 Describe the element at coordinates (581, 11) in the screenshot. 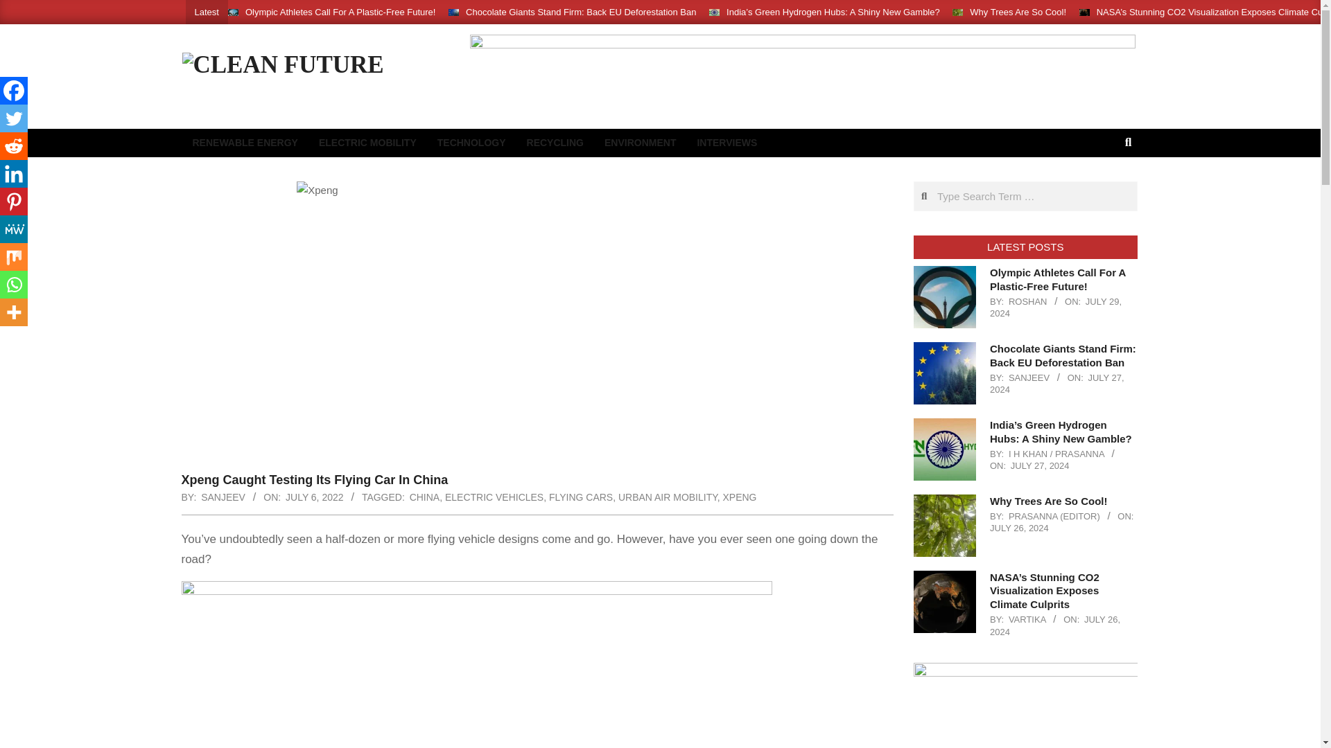

I see `Chocolate Giants Stand Firm: Back EU Deforestation Ban` at that location.